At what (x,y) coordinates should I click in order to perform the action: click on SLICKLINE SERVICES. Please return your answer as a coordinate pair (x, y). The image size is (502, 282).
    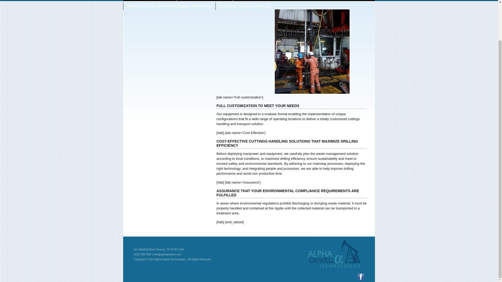
    Looking at the image, I should click on (259, 1).